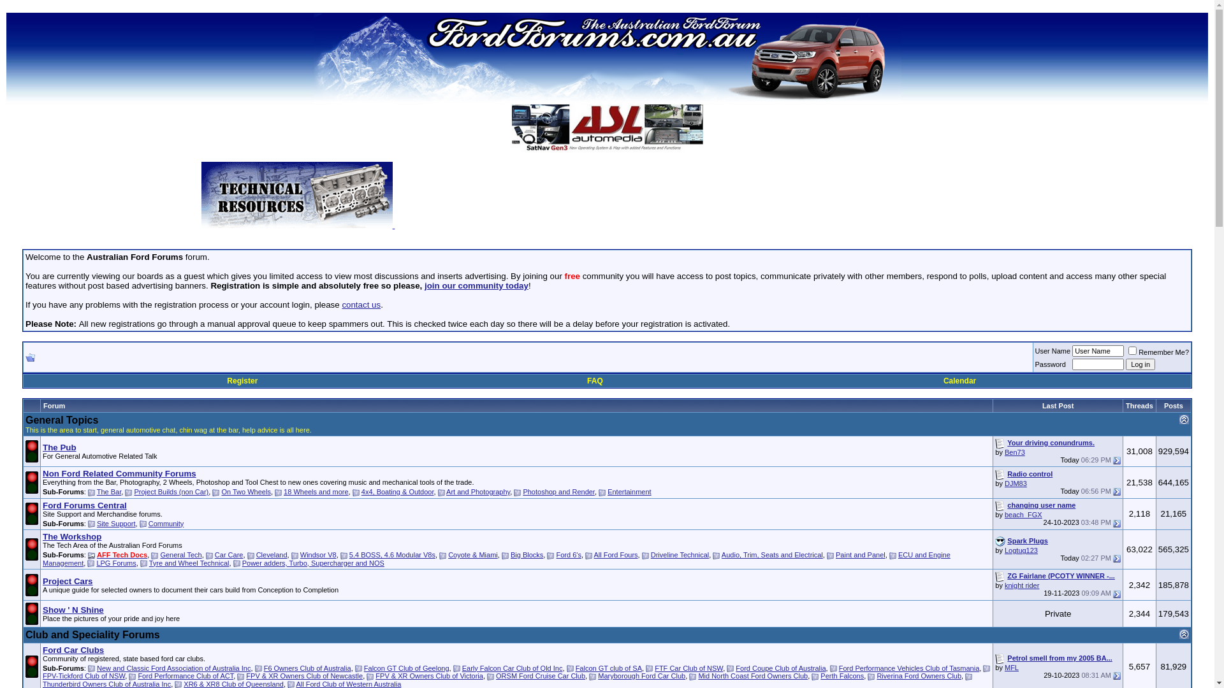 The width and height of the screenshot is (1224, 688). I want to click on Power adders, Turbo, Supercharger and NOS, so click(314, 563).